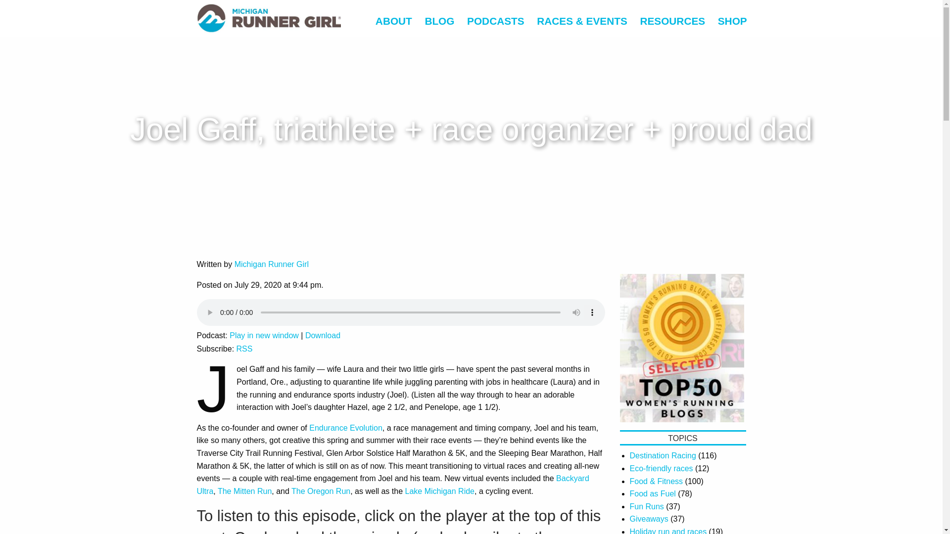 The width and height of the screenshot is (950, 534). Describe the element at coordinates (244, 348) in the screenshot. I see `Subscribe via RSS` at that location.